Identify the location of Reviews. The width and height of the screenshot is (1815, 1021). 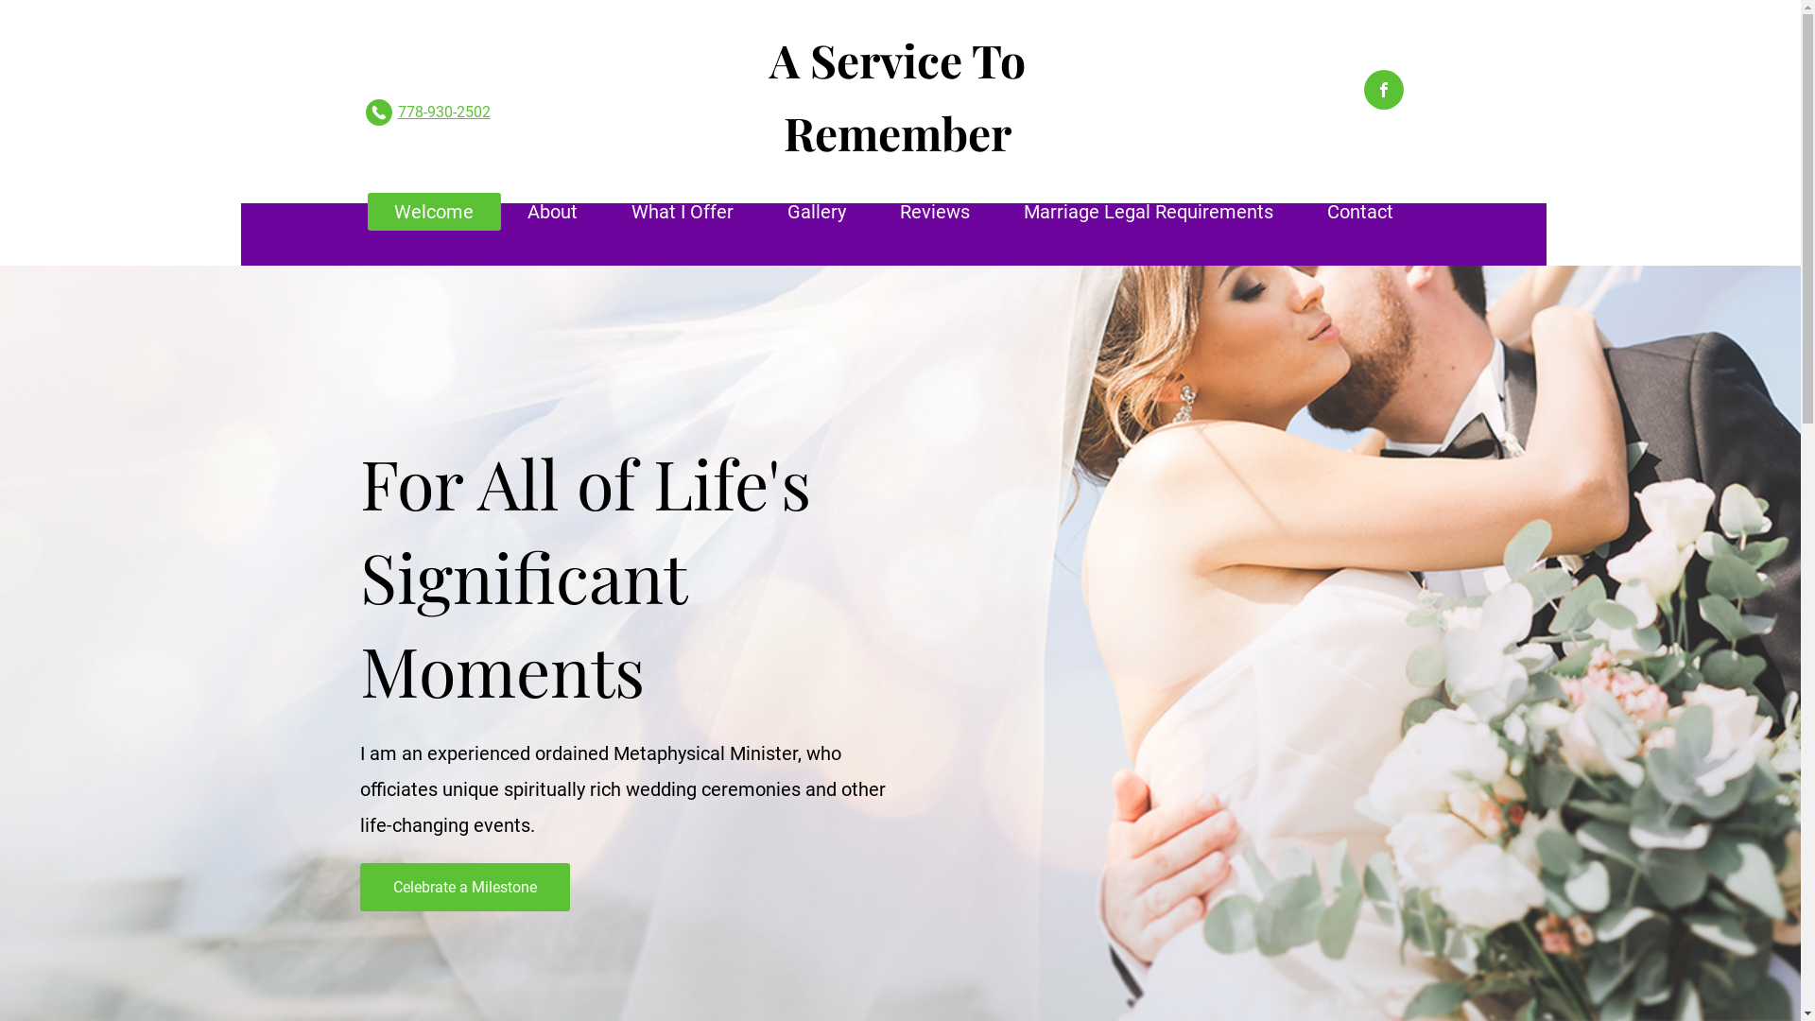
(936, 212).